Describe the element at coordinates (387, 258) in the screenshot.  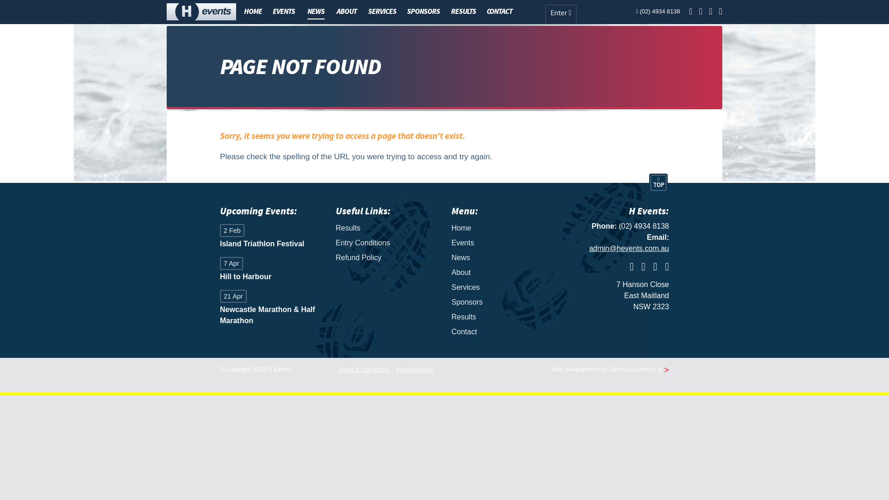
I see `Refund Policy` at that location.